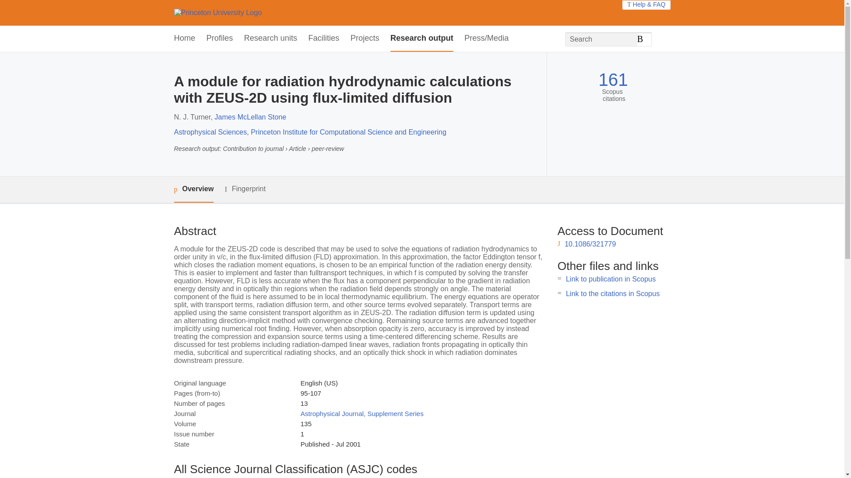  Describe the element at coordinates (611, 279) in the screenshot. I see `Link to publication in Scopus` at that location.